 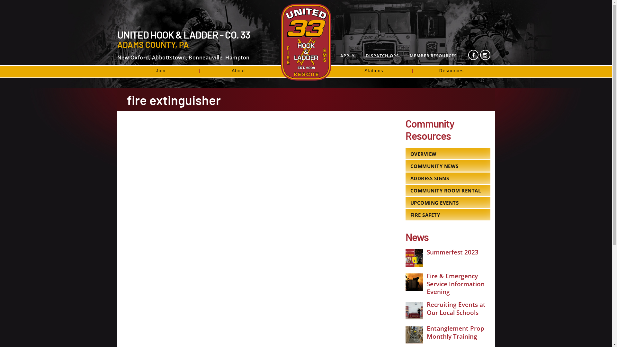 I want to click on Join, so click(x=161, y=71).